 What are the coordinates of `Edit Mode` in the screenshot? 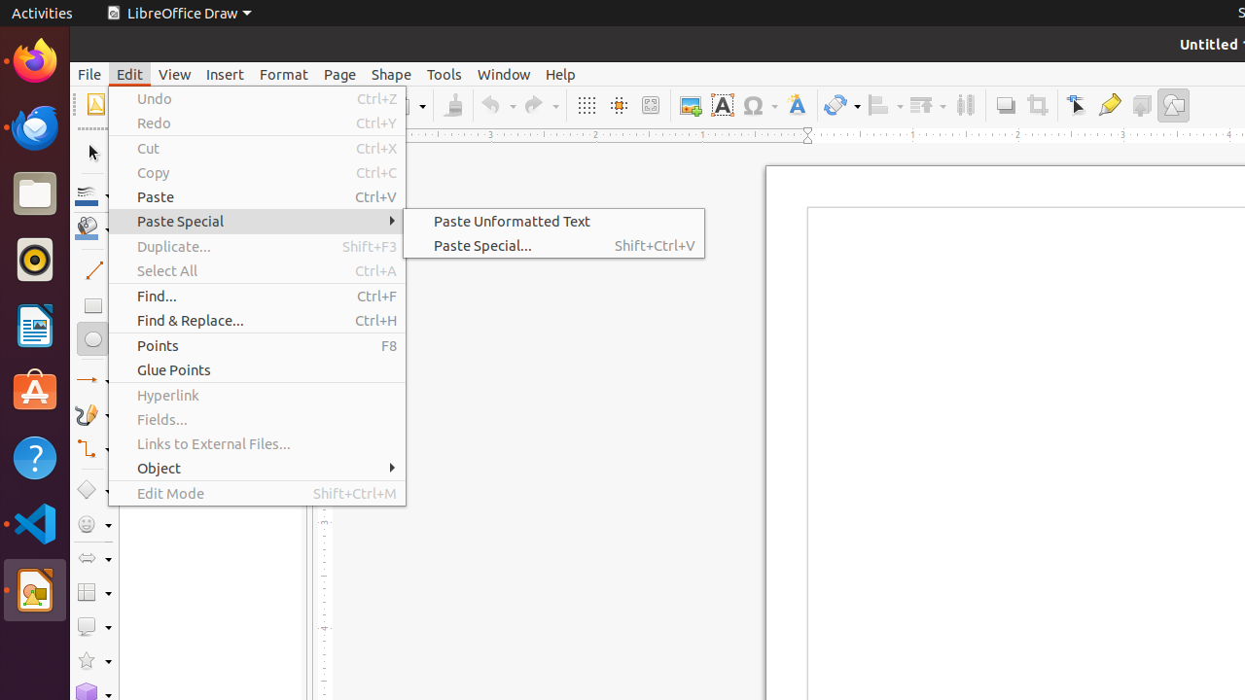 It's located at (257, 494).